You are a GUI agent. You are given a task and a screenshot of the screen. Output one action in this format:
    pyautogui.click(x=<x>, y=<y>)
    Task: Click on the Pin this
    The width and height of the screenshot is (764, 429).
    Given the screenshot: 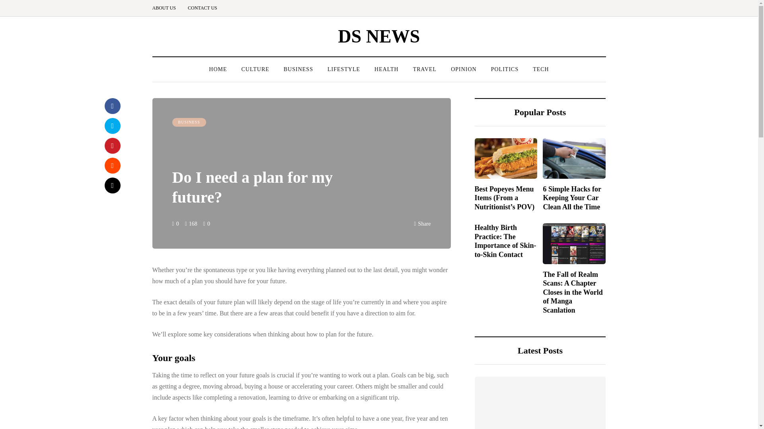 What is the action you would take?
    pyautogui.click(x=112, y=145)
    